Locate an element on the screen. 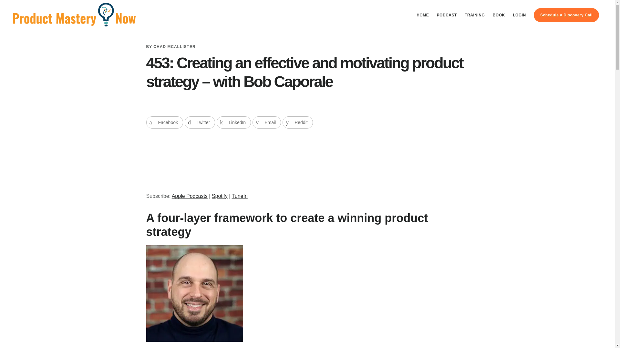 This screenshot has width=620, height=348. Share on LinkedIn is located at coordinates (234, 122).